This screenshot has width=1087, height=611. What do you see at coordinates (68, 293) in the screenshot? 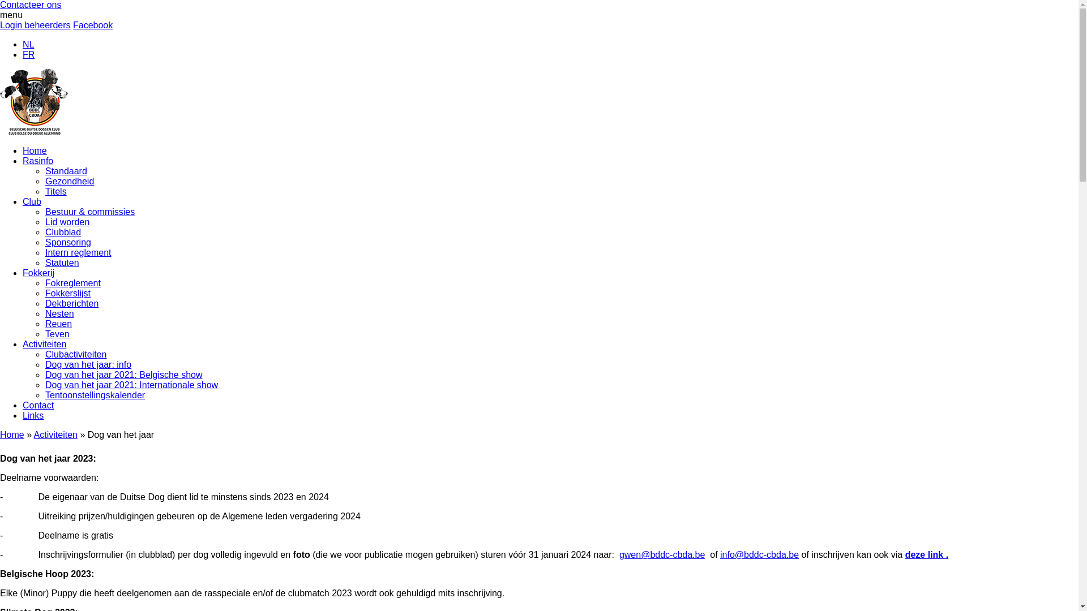
I see `Fokkerslijst` at bounding box center [68, 293].